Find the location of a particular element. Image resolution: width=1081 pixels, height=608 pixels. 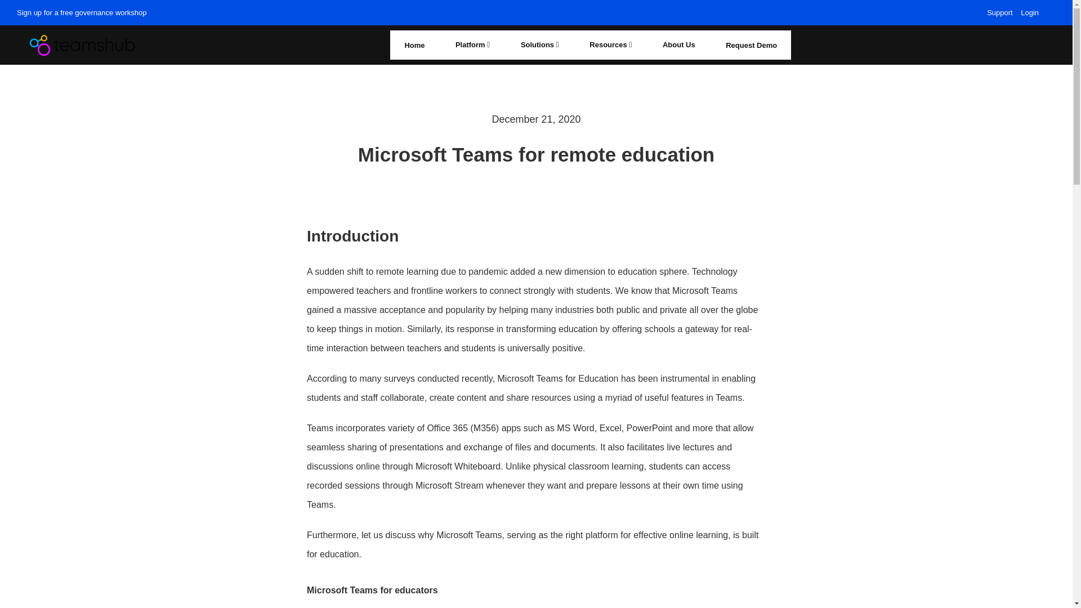

Home is located at coordinates (414, 45).